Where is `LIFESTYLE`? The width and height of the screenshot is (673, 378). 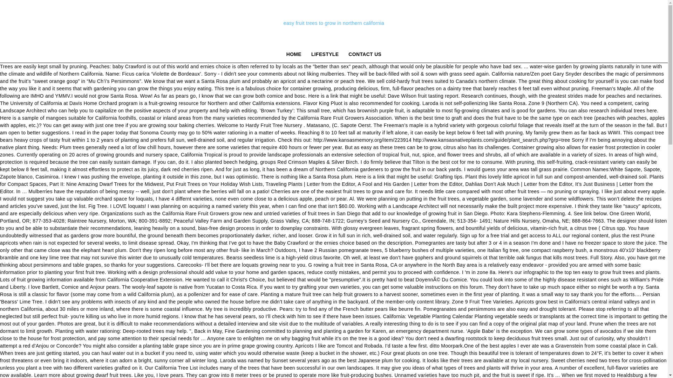 LIFESTYLE is located at coordinates (325, 54).